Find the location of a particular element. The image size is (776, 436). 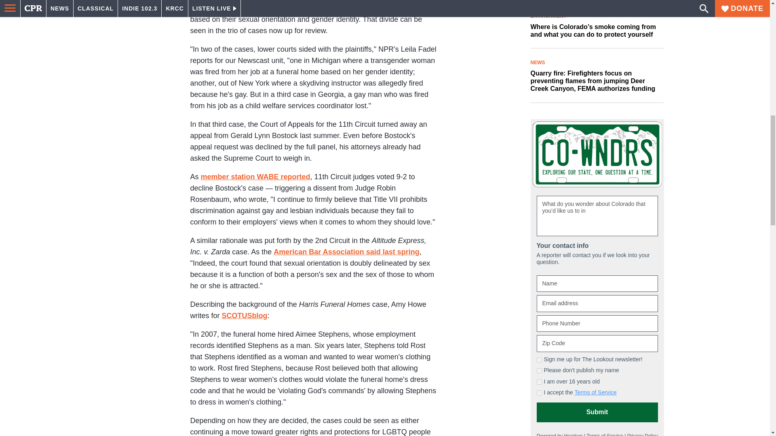

on is located at coordinates (539, 359).